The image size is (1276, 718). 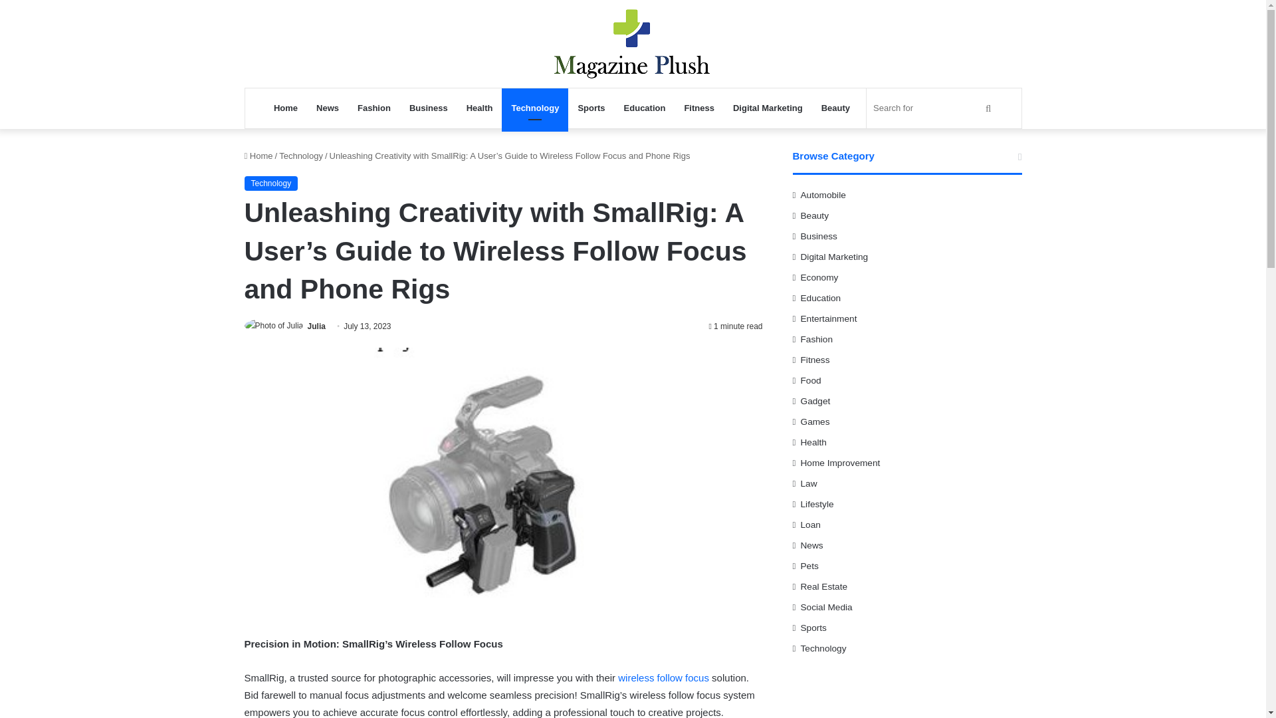 I want to click on Home, so click(x=286, y=108).